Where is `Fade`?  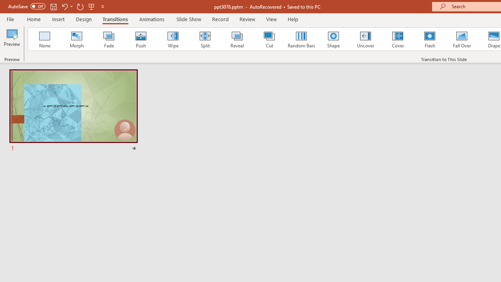
Fade is located at coordinates (108, 39).